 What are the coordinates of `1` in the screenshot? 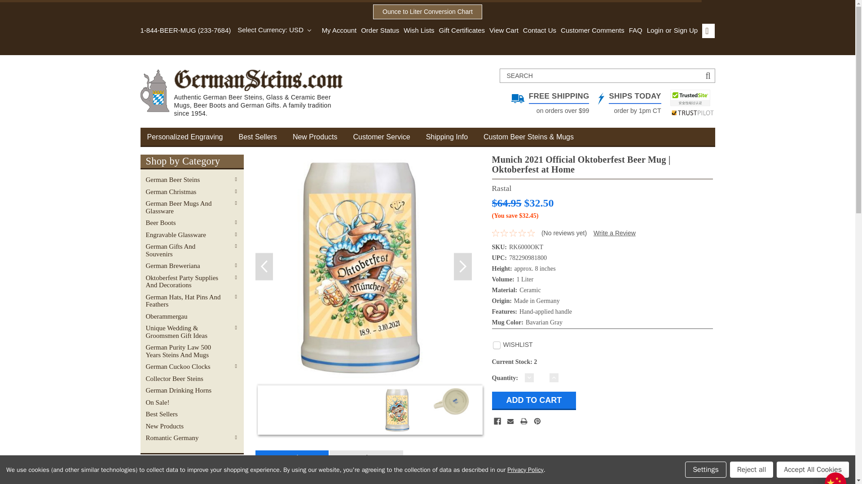 It's located at (541, 377).